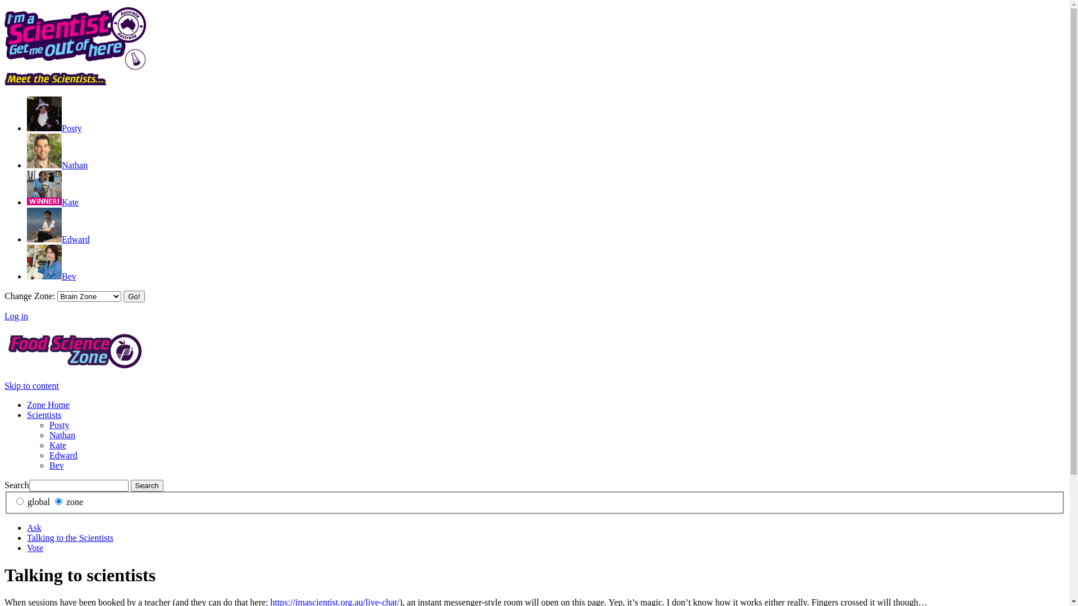 The image size is (1078, 606). I want to click on Kate, so click(53, 202).